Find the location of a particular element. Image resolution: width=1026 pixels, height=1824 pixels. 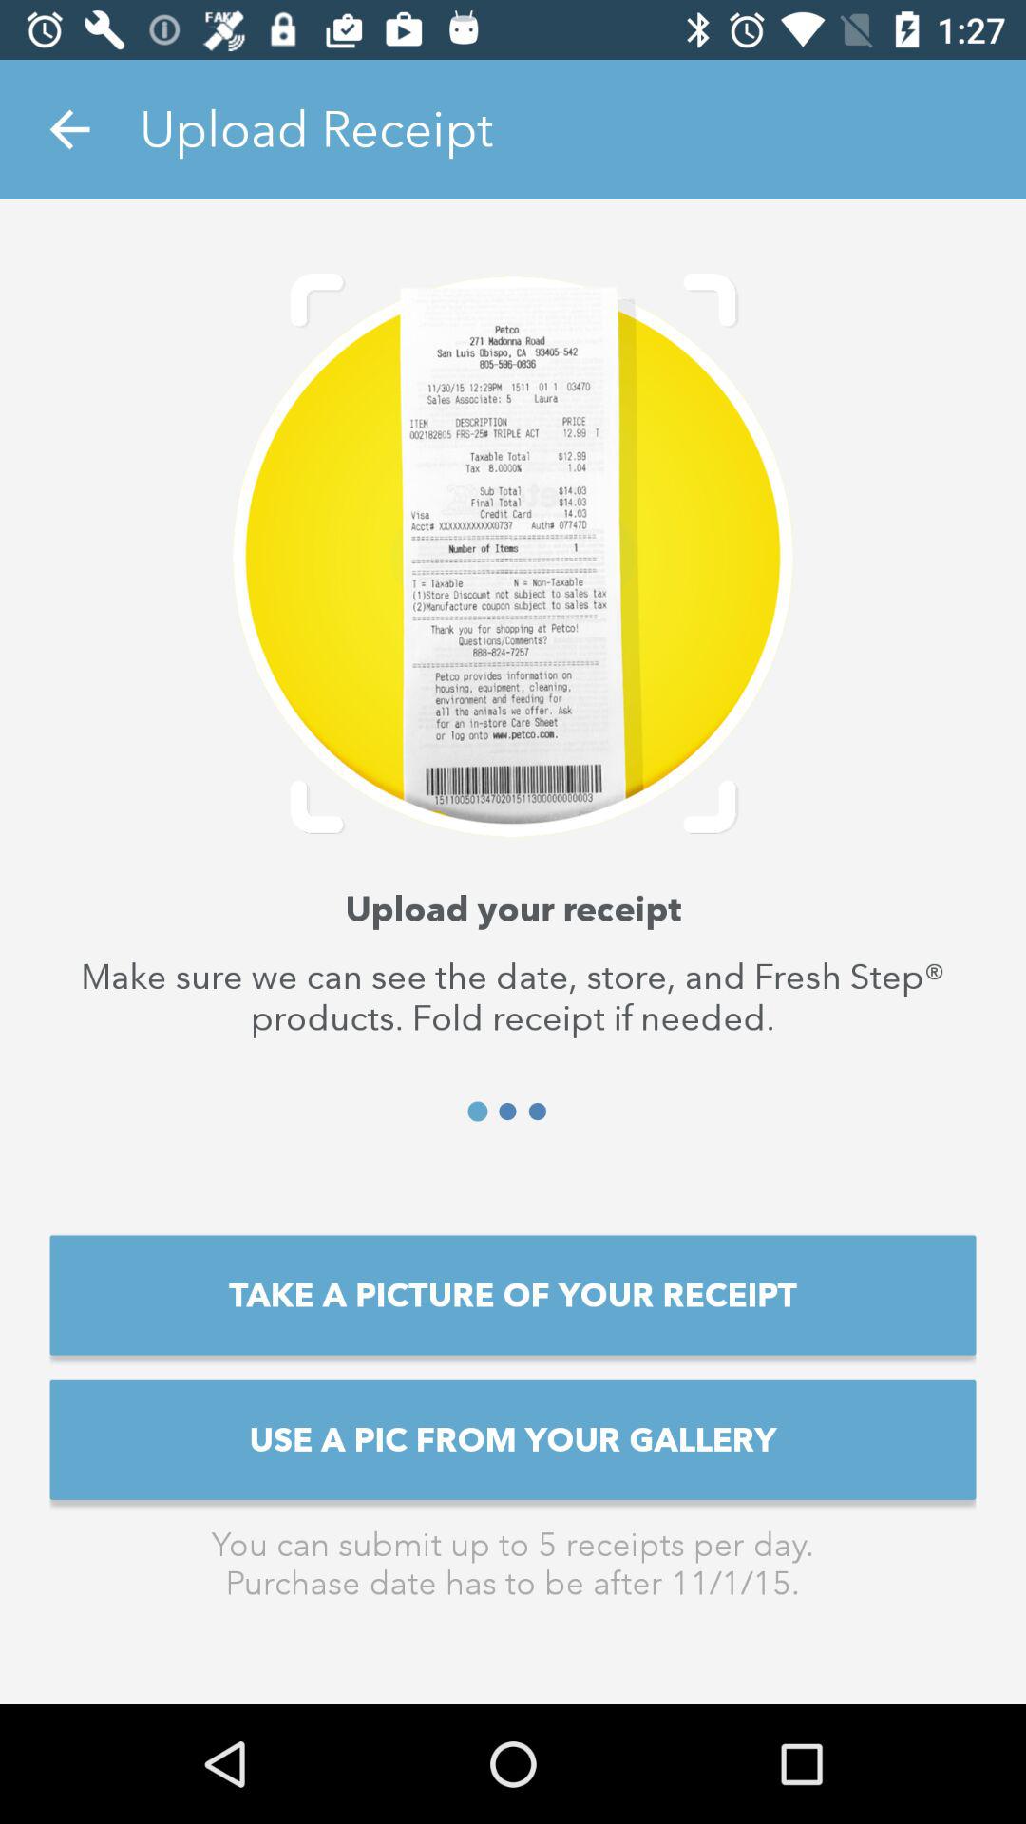

scroll until use a pic item is located at coordinates (513, 1439).